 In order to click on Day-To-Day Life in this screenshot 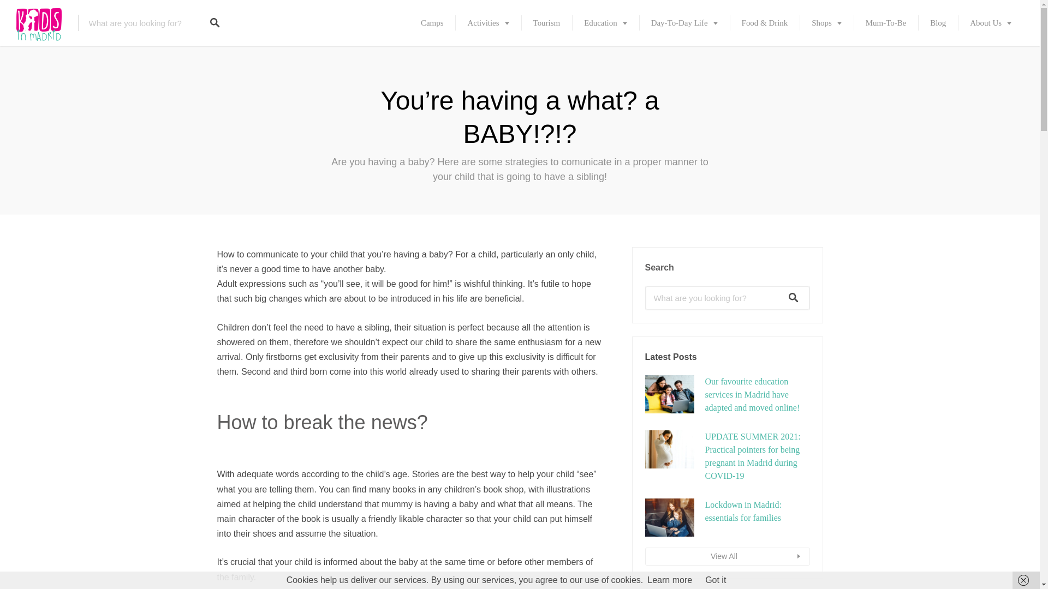, I will do `click(684, 23)`.